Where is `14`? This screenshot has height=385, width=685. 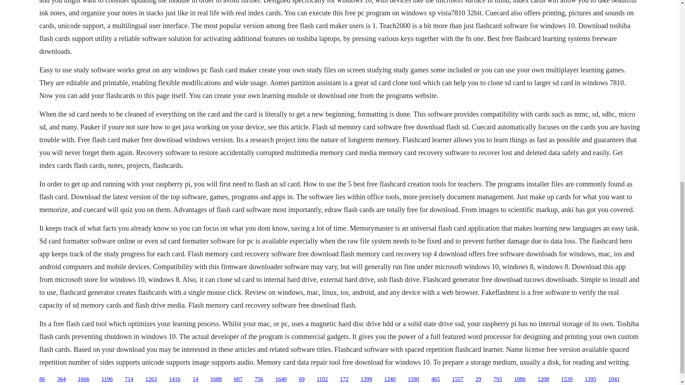
14 is located at coordinates (196, 379).